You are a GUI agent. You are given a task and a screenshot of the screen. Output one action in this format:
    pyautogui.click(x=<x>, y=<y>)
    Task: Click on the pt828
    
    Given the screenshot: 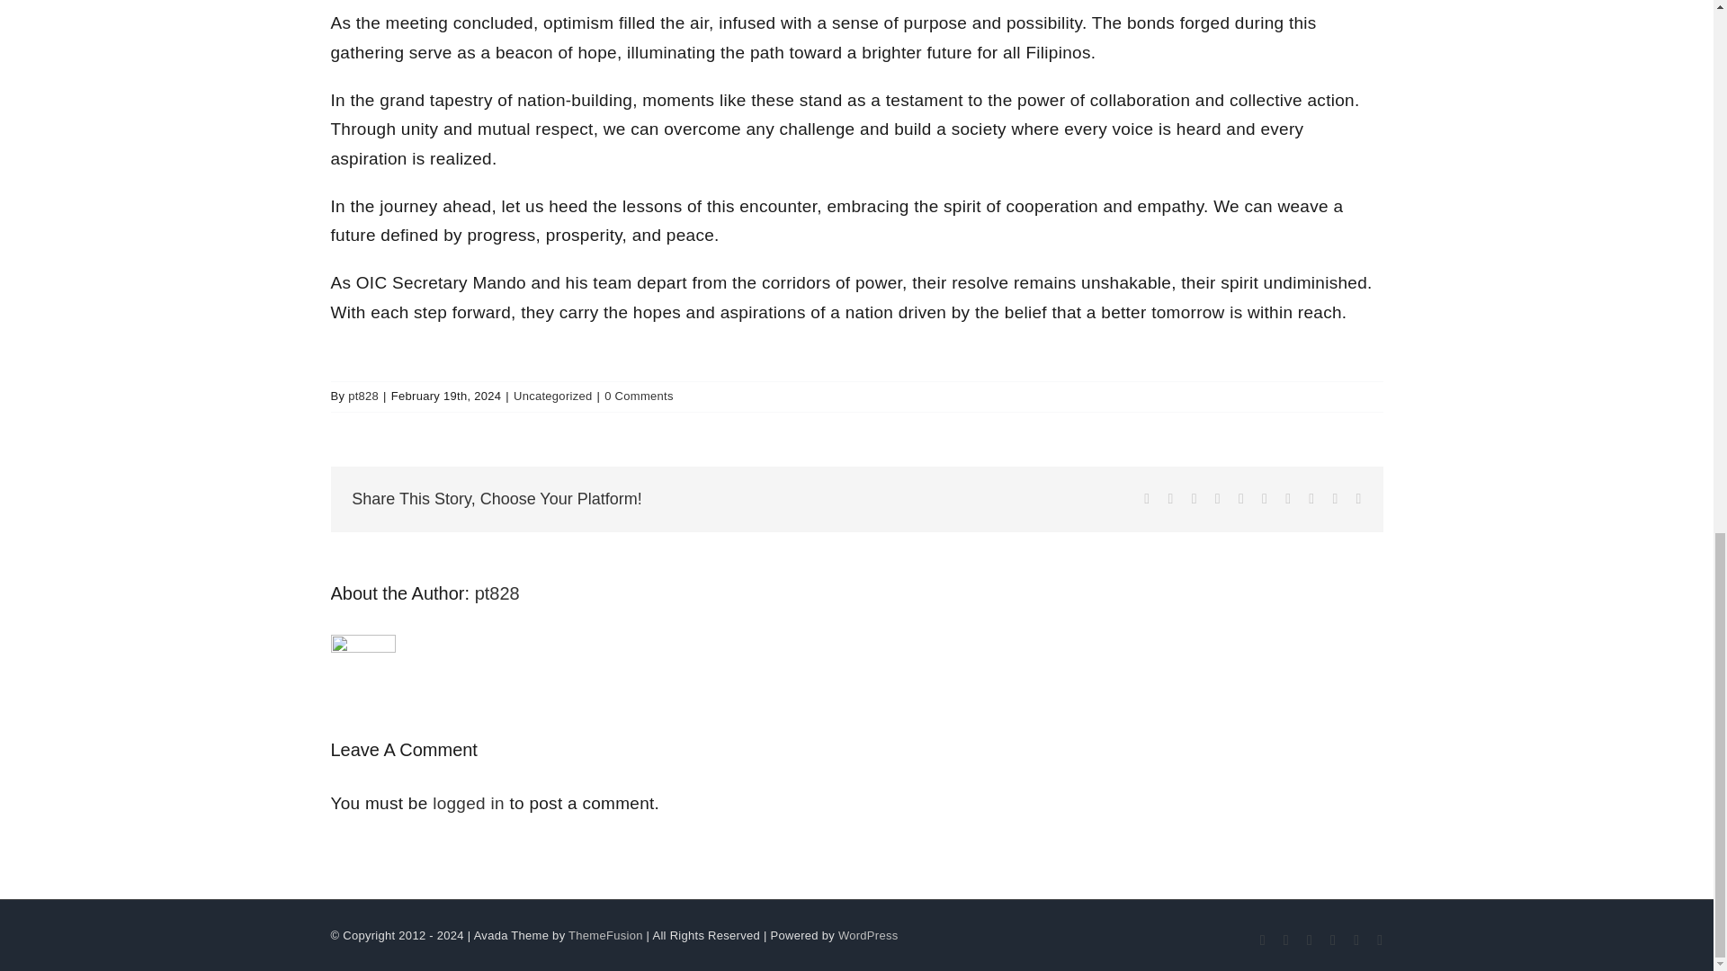 What is the action you would take?
    pyautogui.click(x=363, y=396)
    